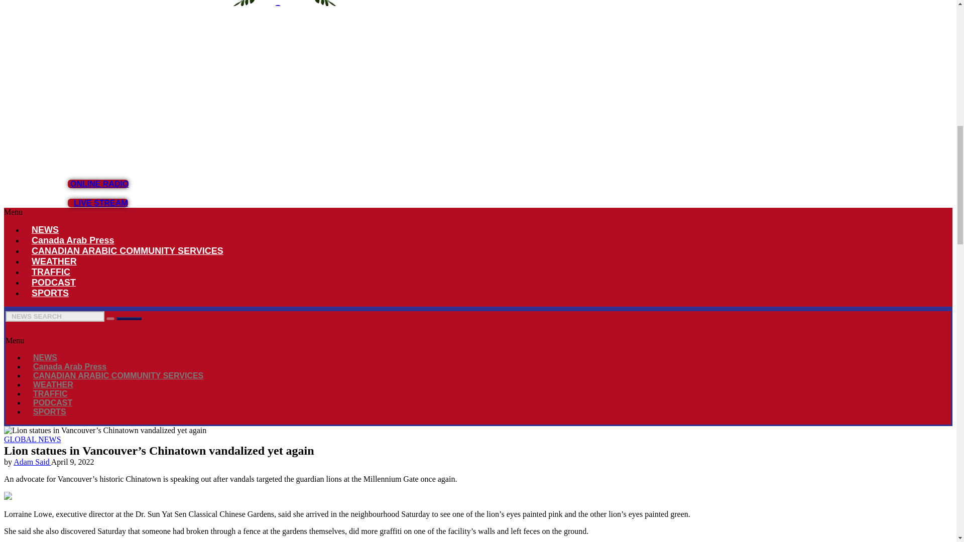 The height and width of the screenshot is (542, 964). Describe the element at coordinates (69, 366) in the screenshot. I see `Canada Arab Press` at that location.